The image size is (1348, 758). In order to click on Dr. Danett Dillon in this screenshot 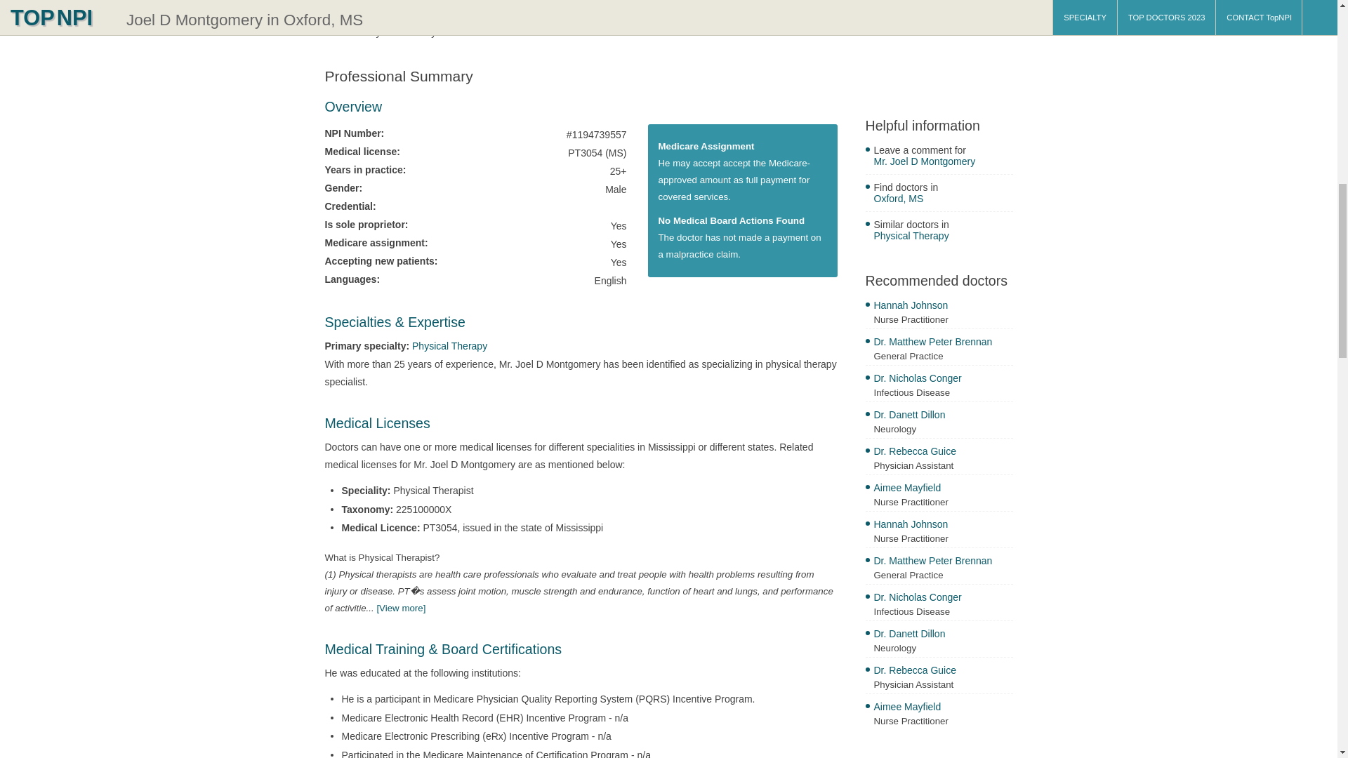, I will do `click(942, 635)`.